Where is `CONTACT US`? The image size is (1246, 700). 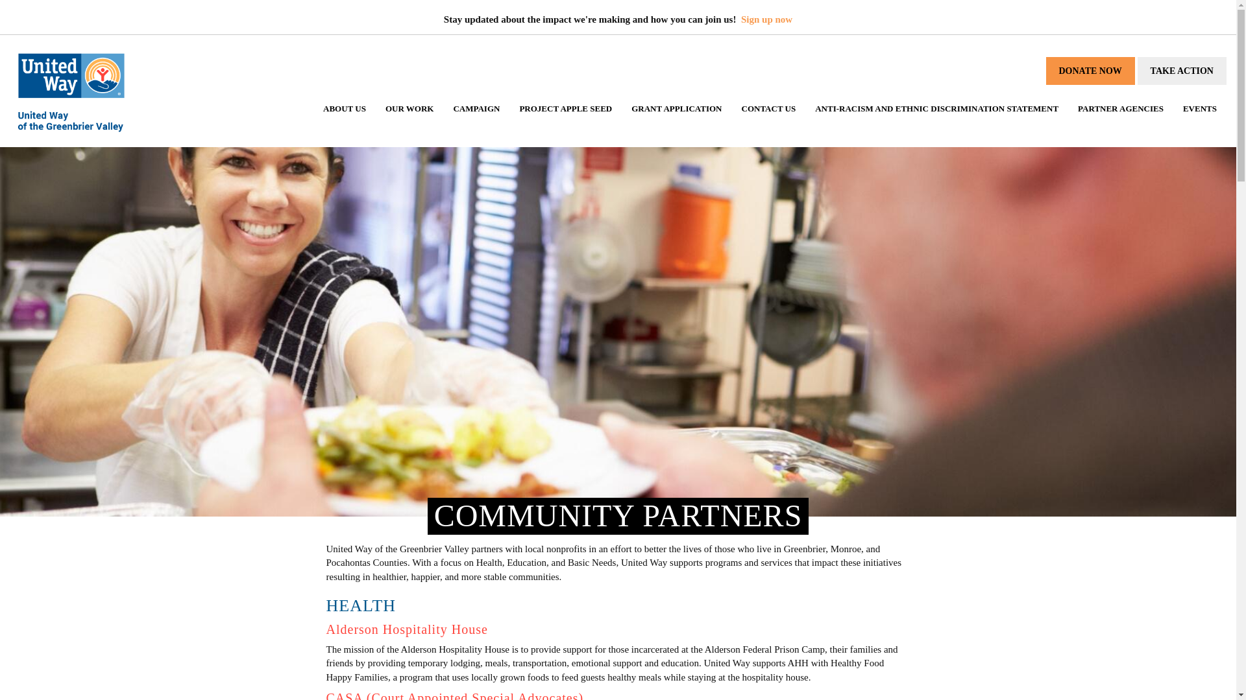
CONTACT US is located at coordinates (769, 121).